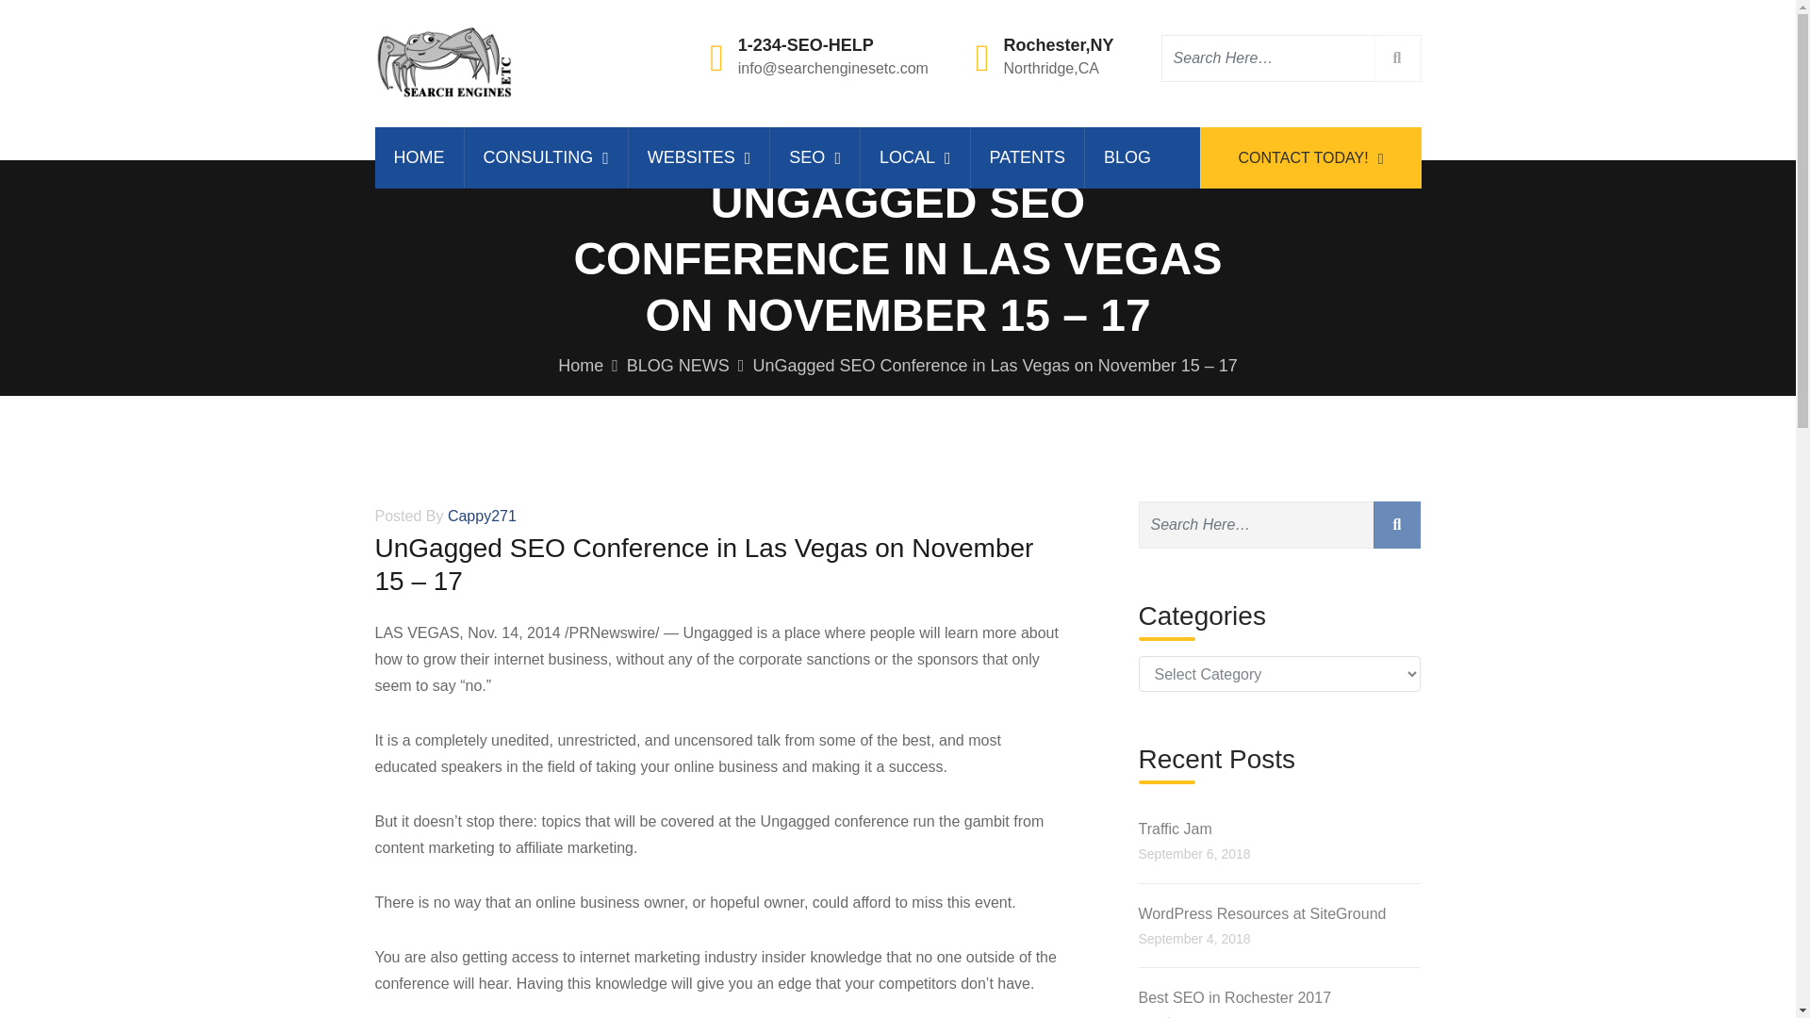 This screenshot has width=1810, height=1018. What do you see at coordinates (1127, 157) in the screenshot?
I see `Search Engines Etc. Blog` at bounding box center [1127, 157].